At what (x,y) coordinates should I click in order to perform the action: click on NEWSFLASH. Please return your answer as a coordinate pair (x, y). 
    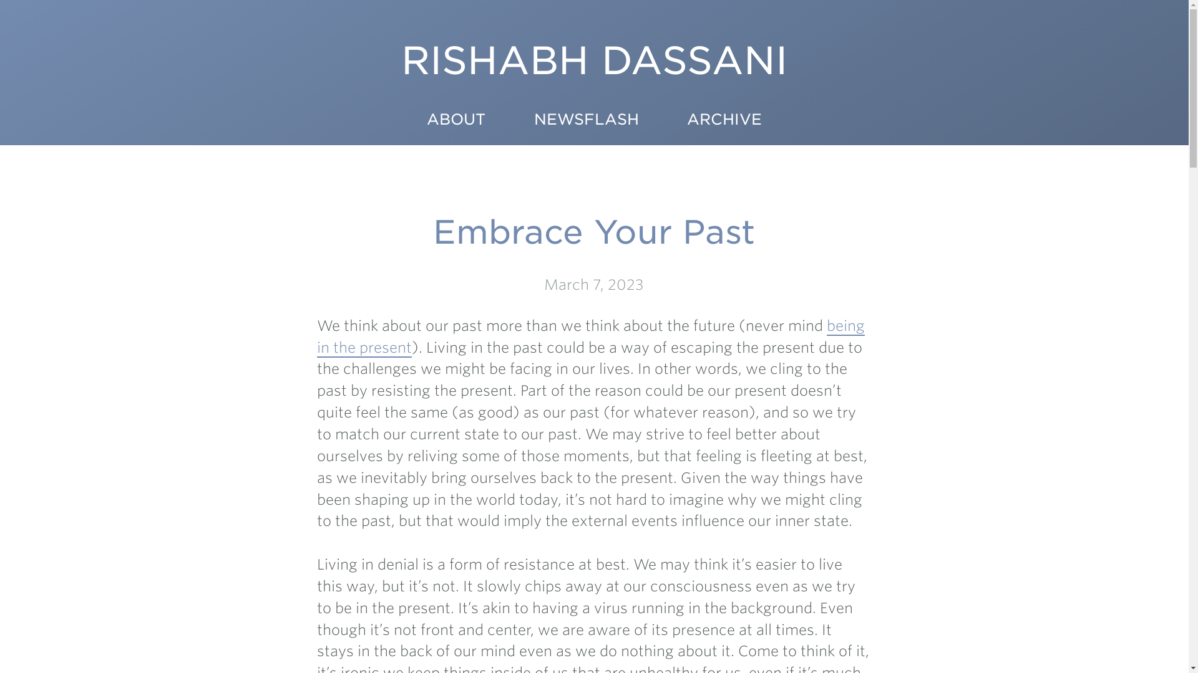
    Looking at the image, I should click on (586, 122).